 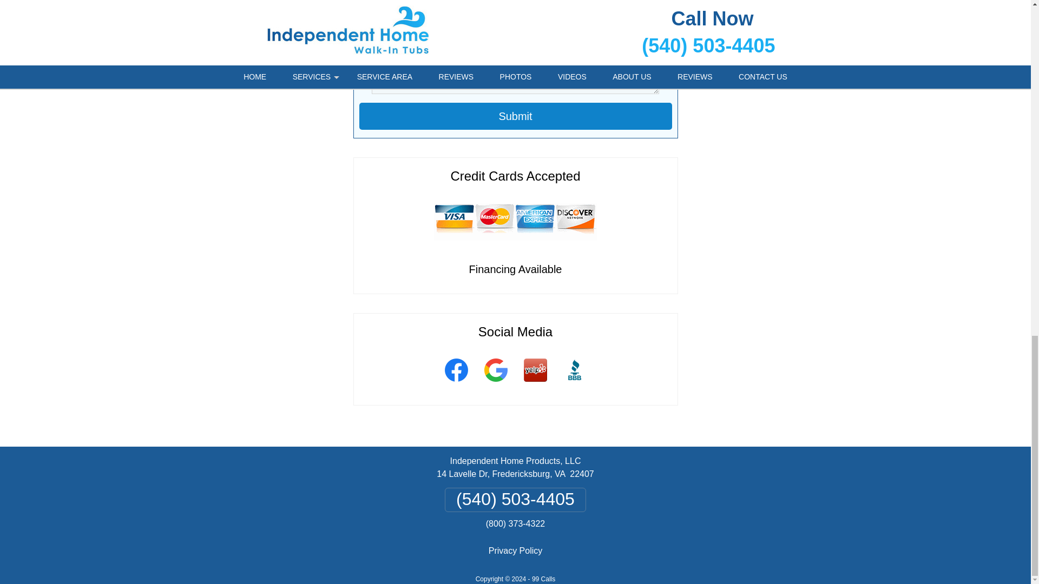 I want to click on Facebook, so click(x=456, y=386).